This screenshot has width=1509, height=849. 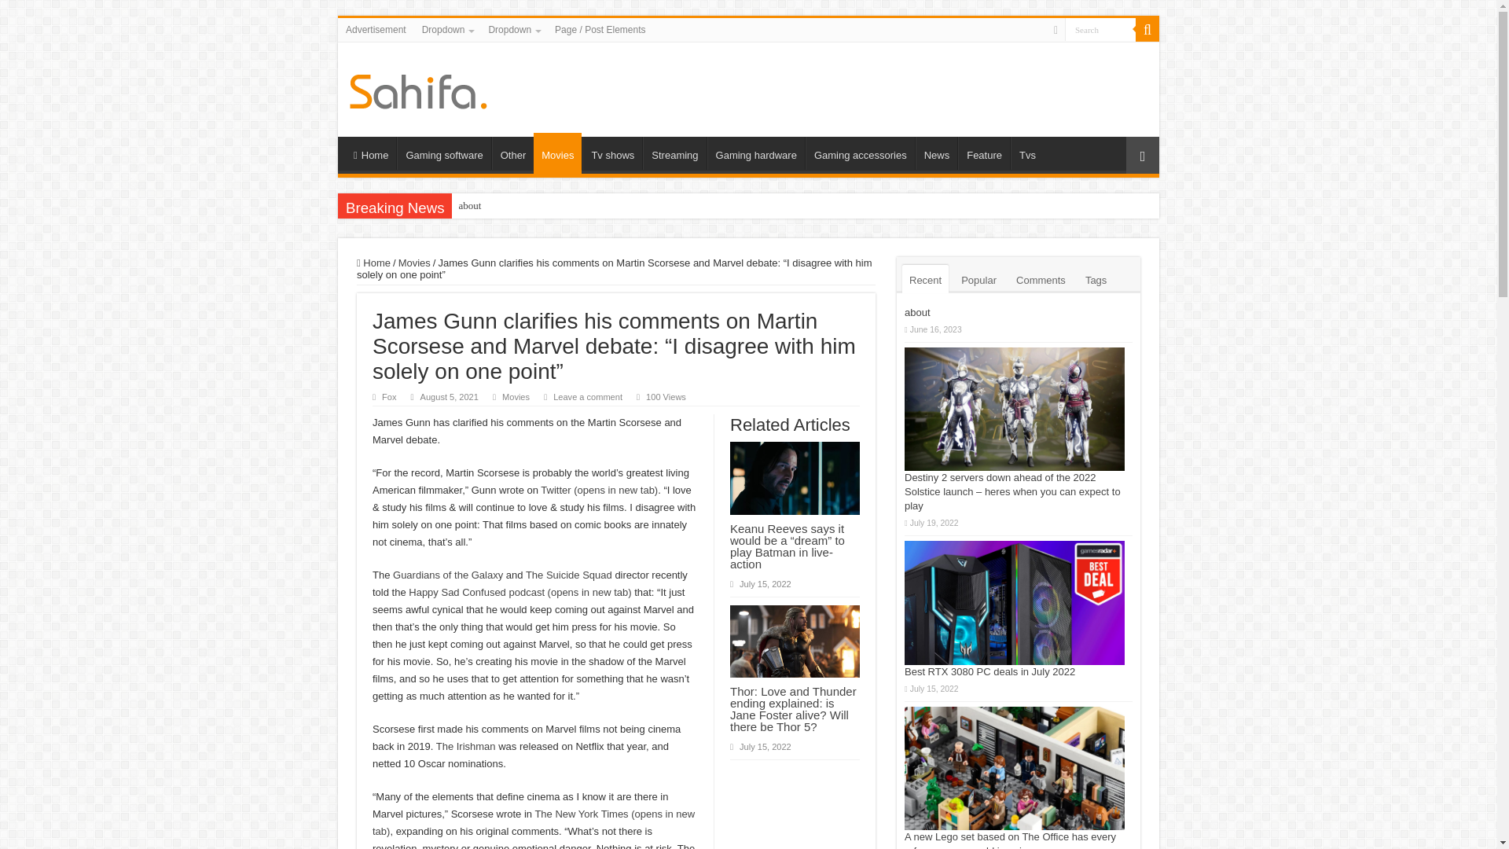 What do you see at coordinates (612, 153) in the screenshot?
I see `Tv shows` at bounding box center [612, 153].